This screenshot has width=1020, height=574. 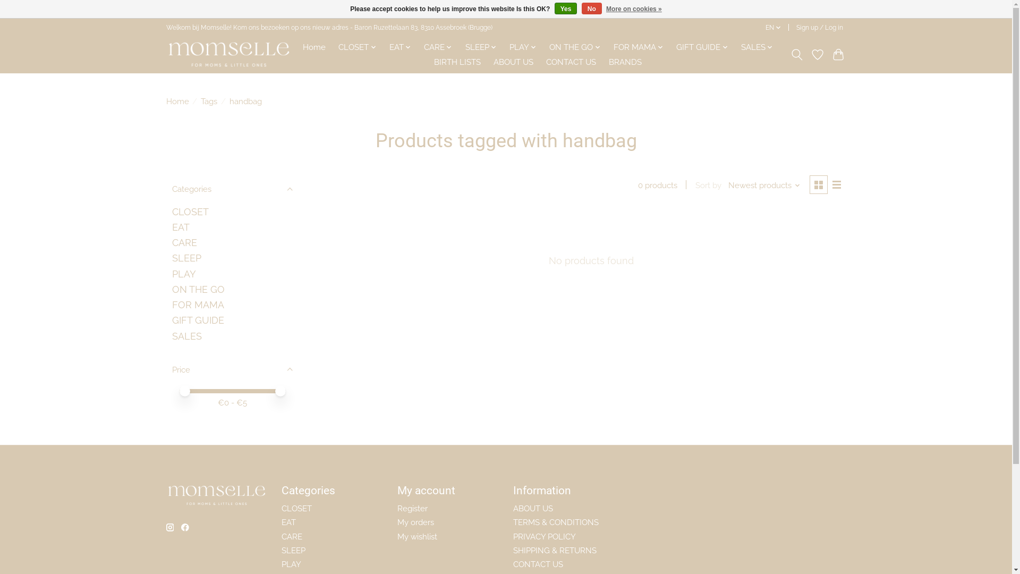 I want to click on CARE, so click(x=438, y=47).